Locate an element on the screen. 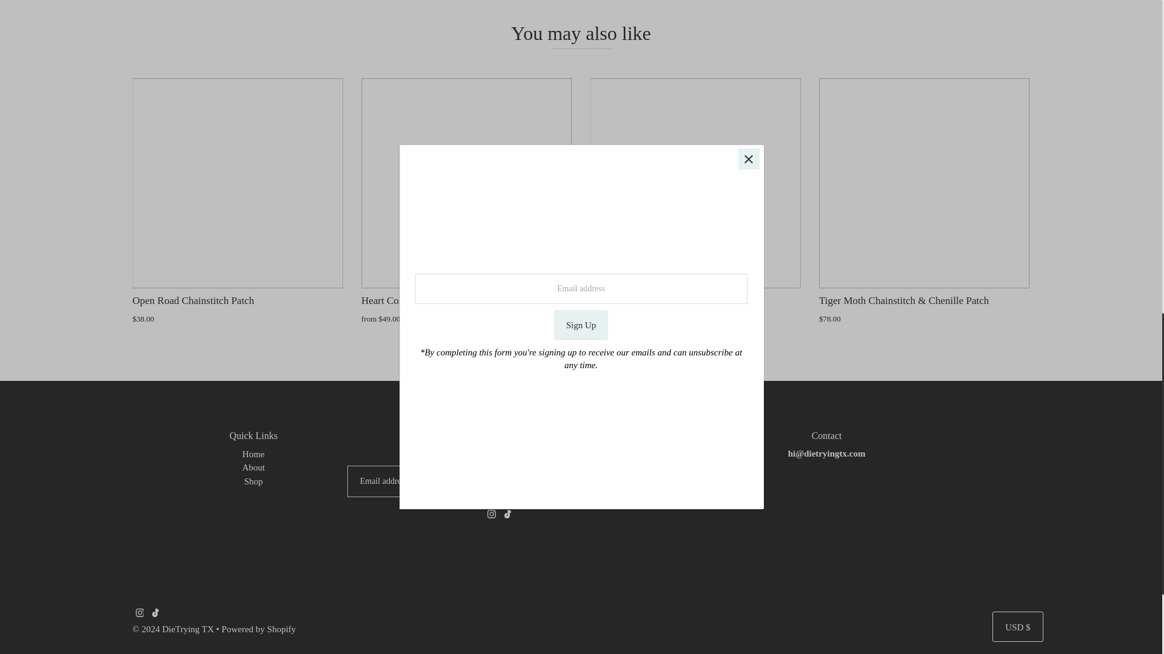  Heart Collection Patches is located at coordinates (467, 183).